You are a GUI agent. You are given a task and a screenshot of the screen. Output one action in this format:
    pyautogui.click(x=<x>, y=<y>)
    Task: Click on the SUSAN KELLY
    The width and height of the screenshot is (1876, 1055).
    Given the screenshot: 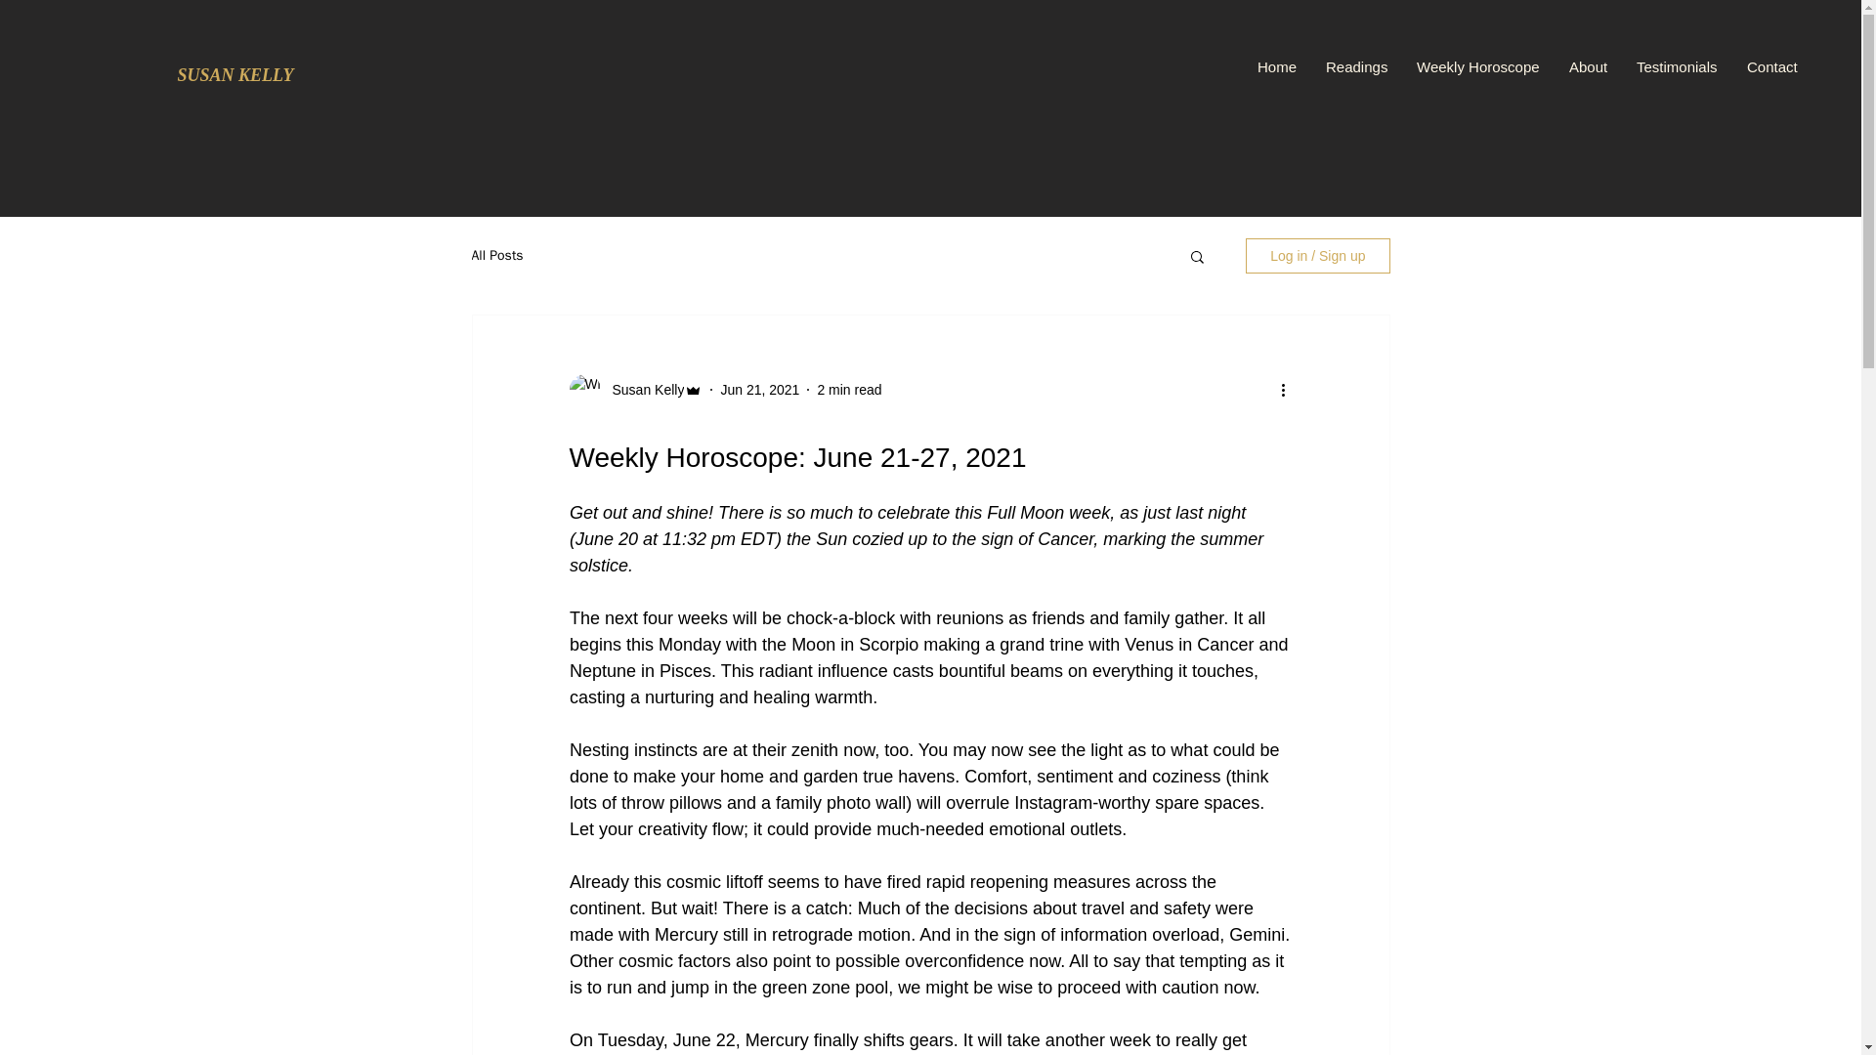 What is the action you would take?
    pyautogui.click(x=234, y=75)
    